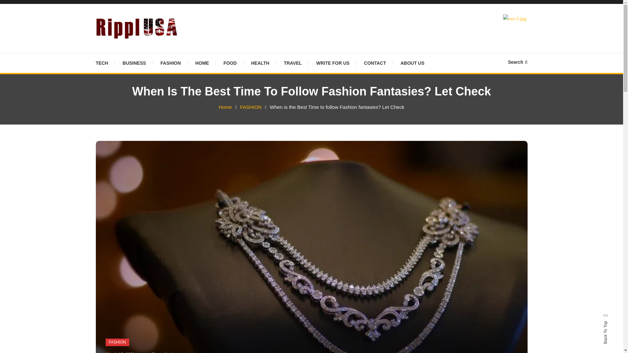 The width and height of the screenshot is (628, 353). I want to click on HOME, so click(202, 63).